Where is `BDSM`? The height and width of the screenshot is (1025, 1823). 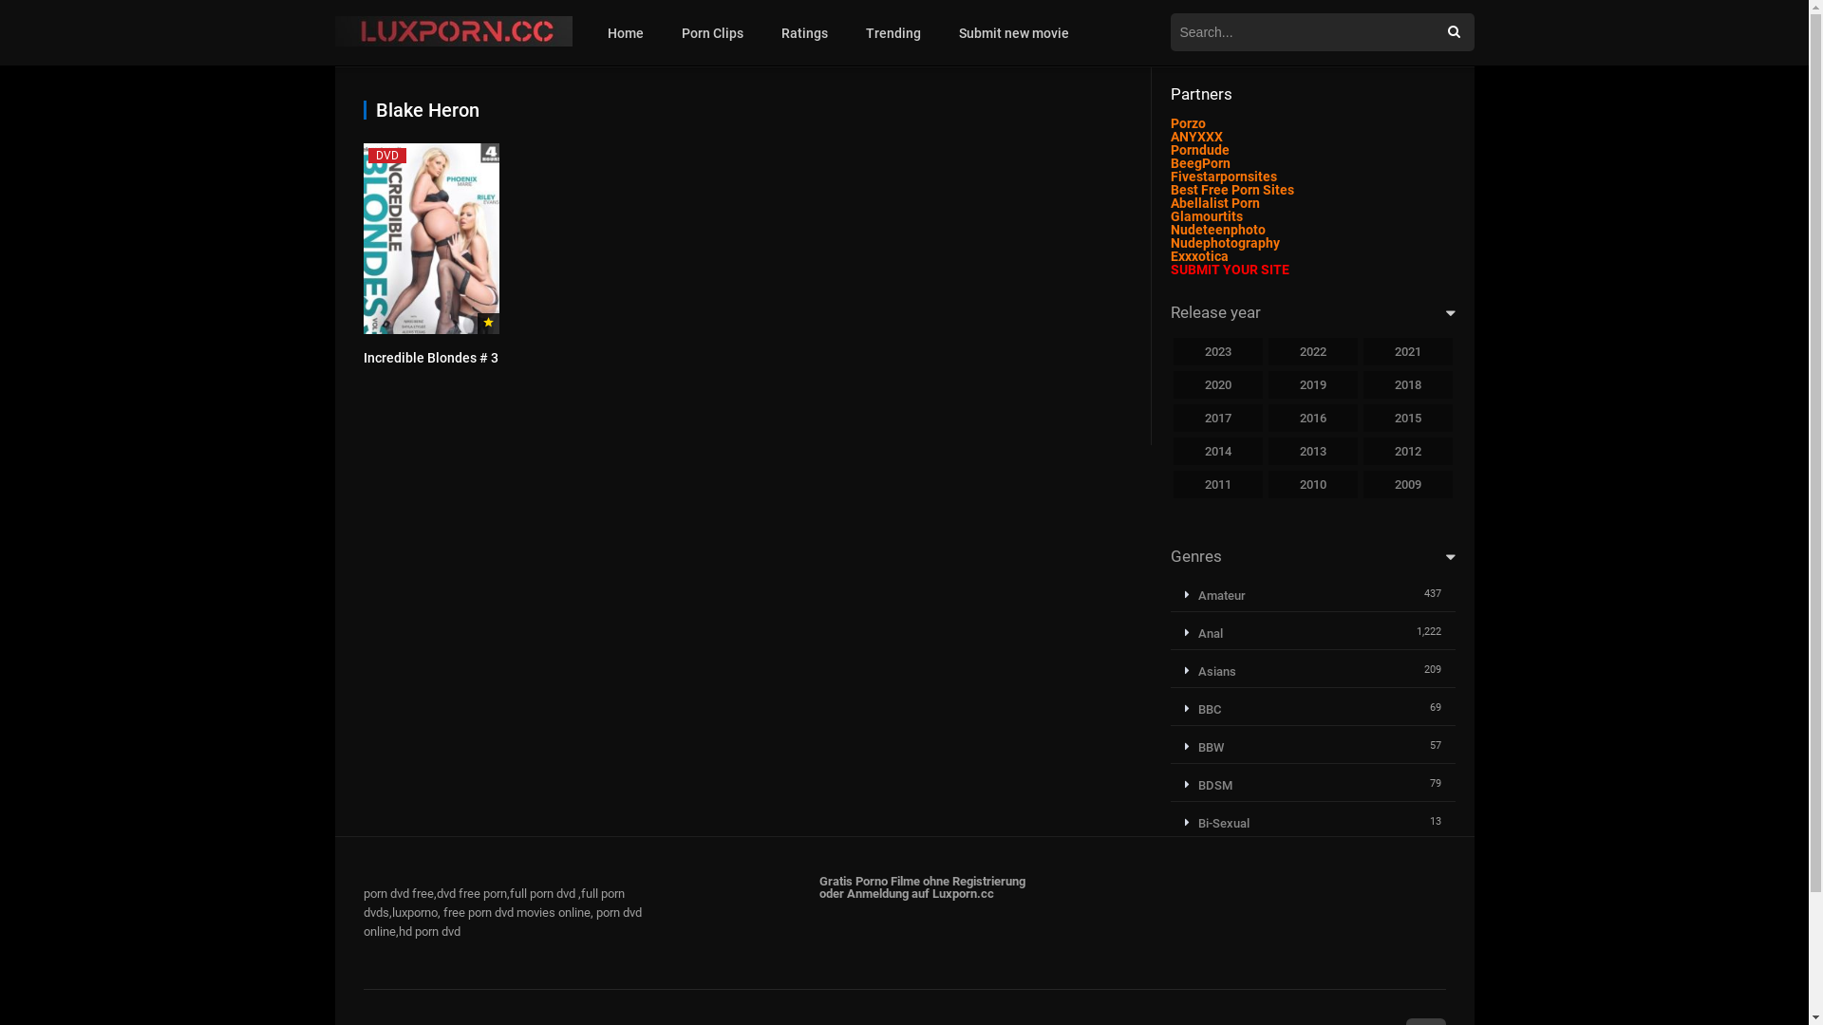
BDSM is located at coordinates (1209, 786).